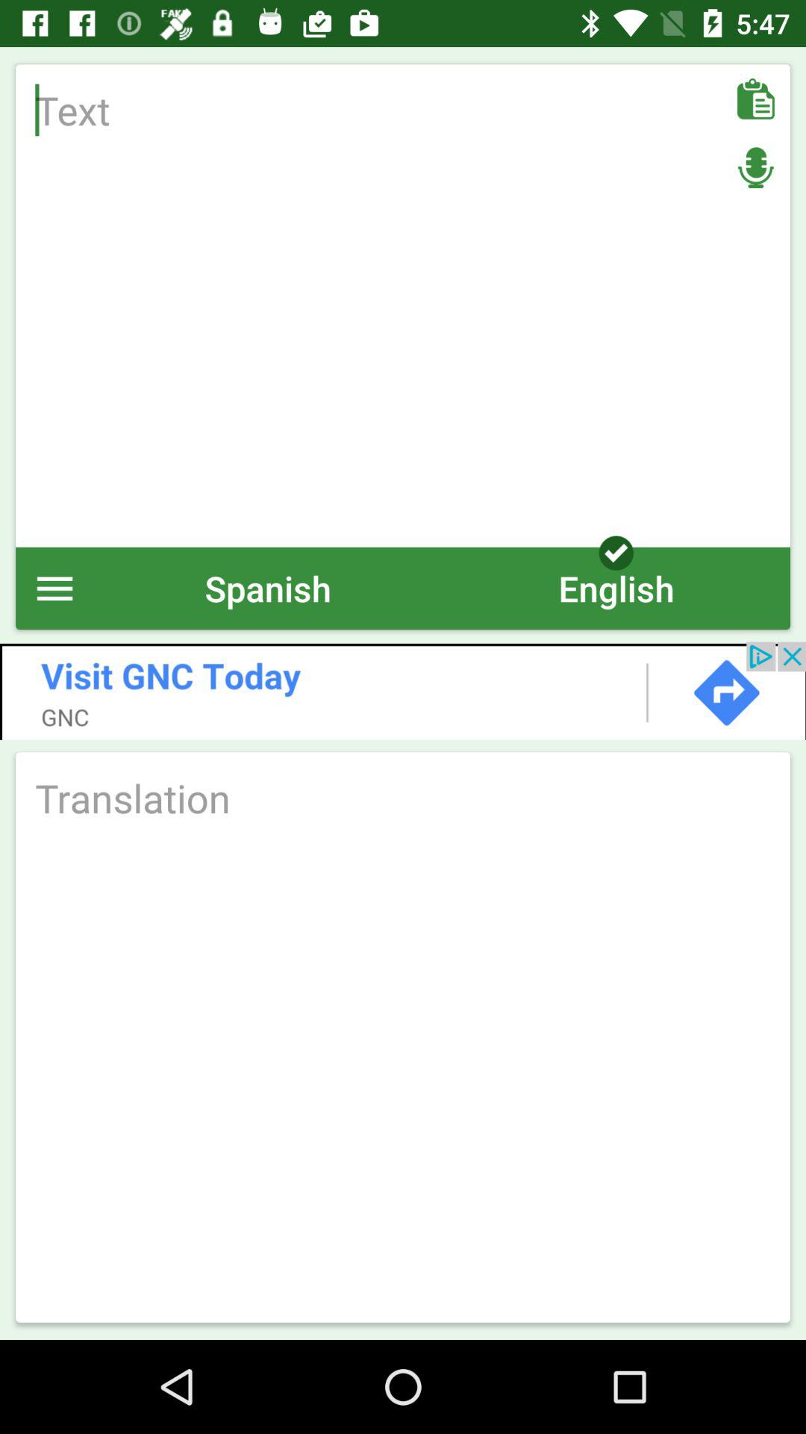  I want to click on click to enter text, so click(403, 305).